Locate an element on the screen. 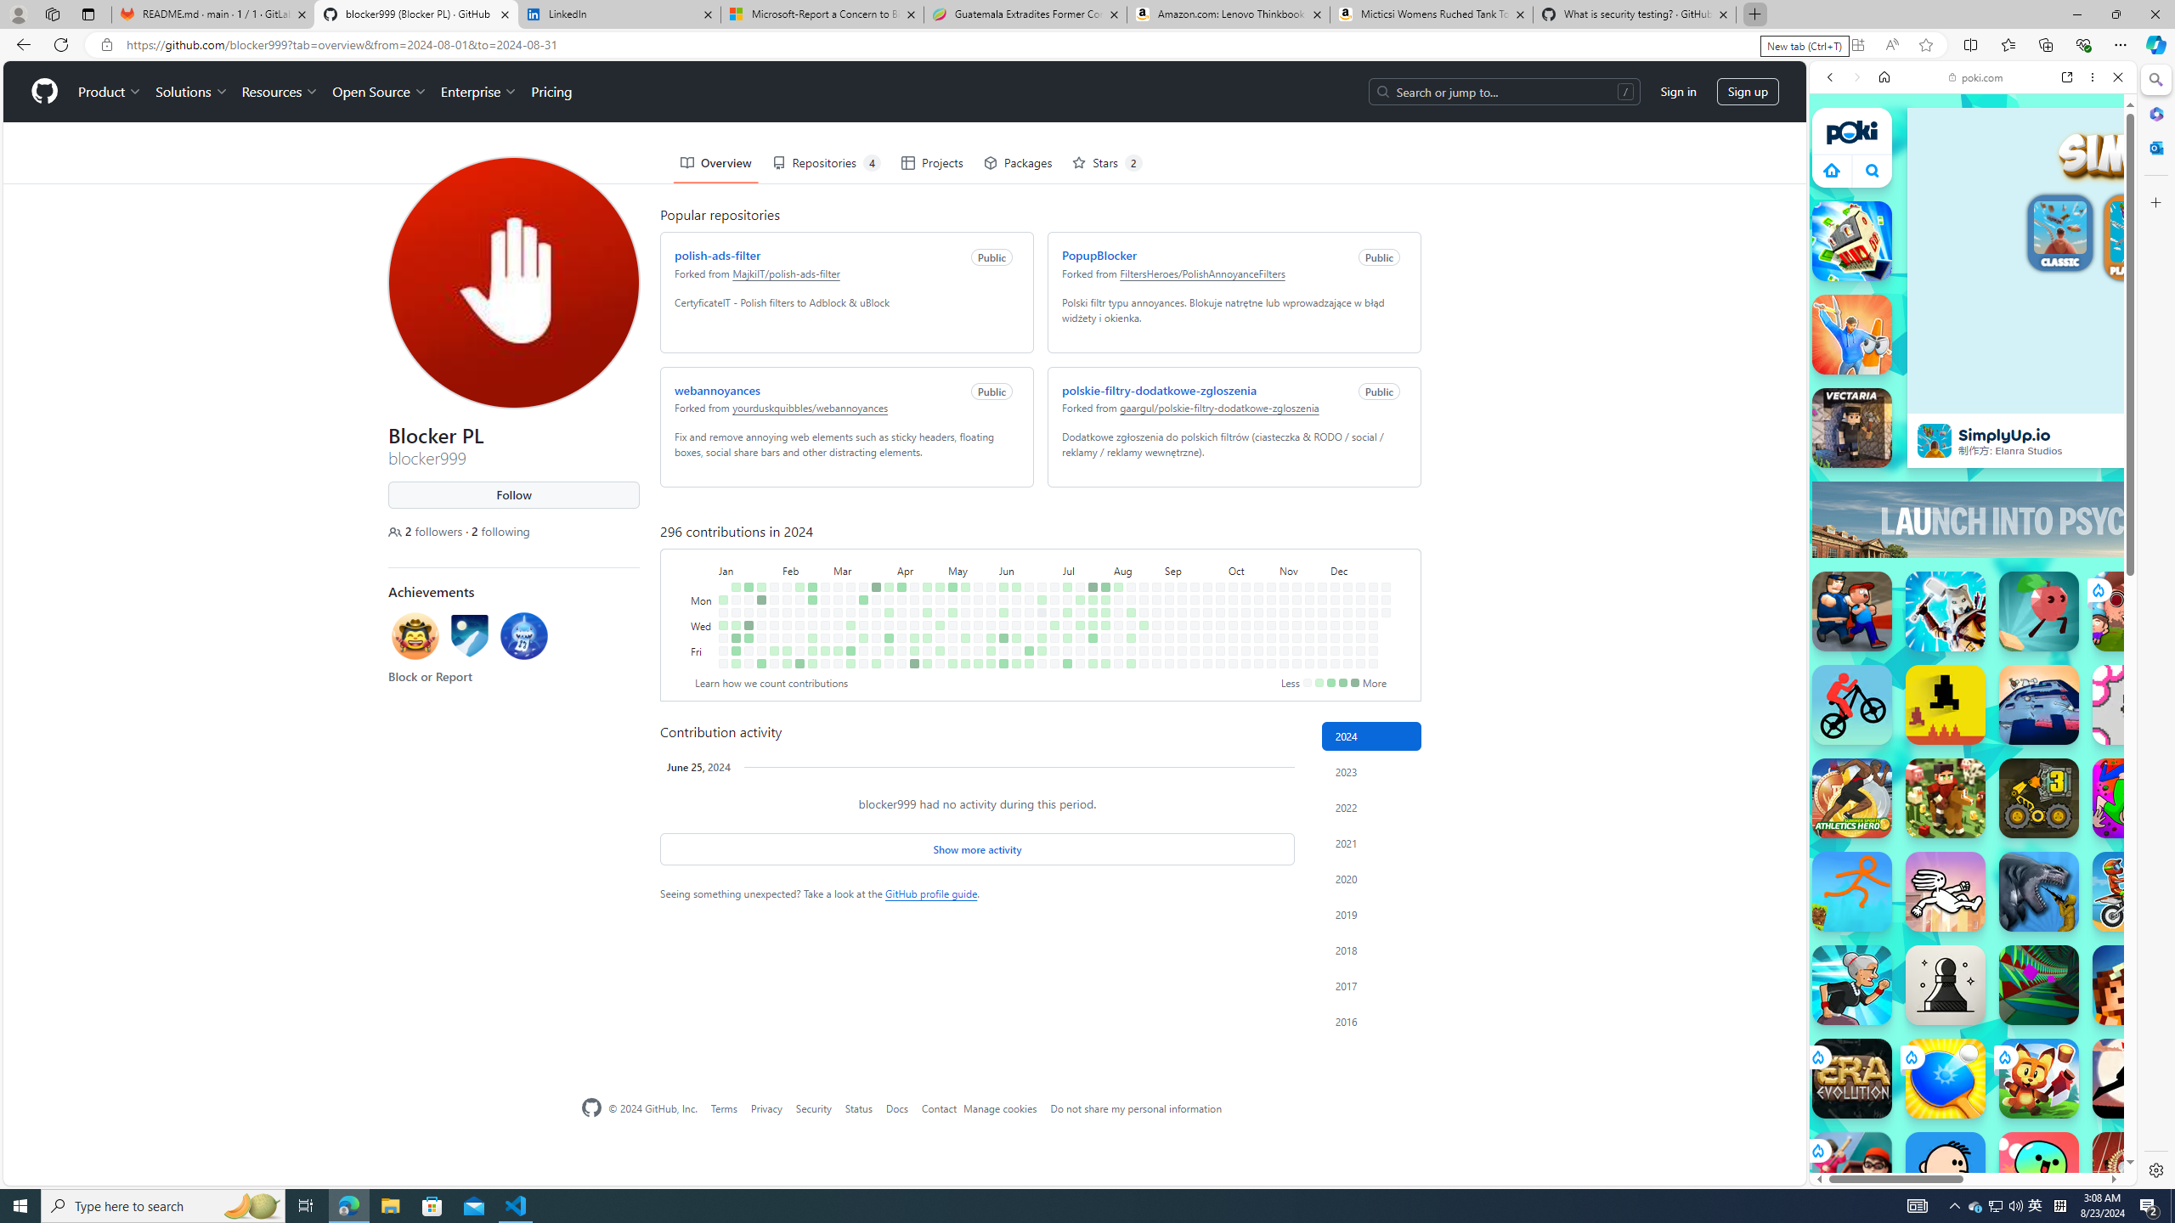 The height and width of the screenshot is (1223, 2175). 2 contributions on June 9th. is located at coordinates (1016, 586).